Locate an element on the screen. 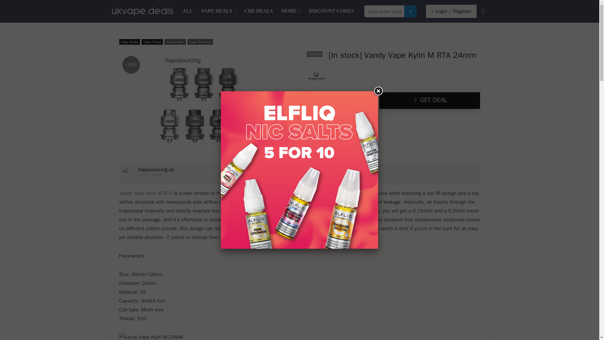 This screenshot has width=604, height=340. UK Vape Deals  is located at coordinates (188, 11).